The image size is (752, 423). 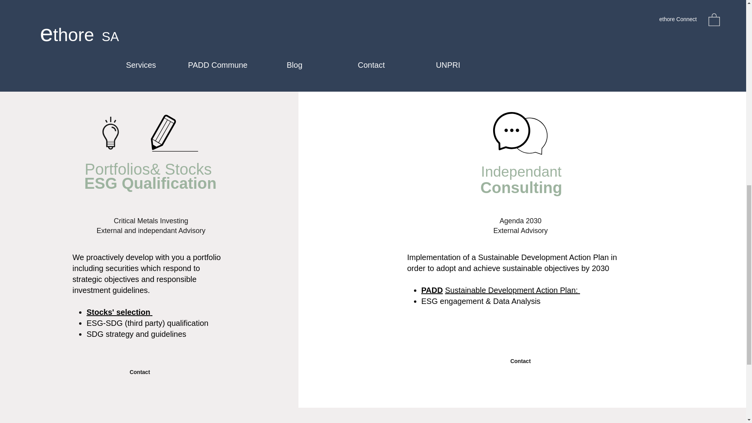 What do you see at coordinates (119, 312) in the screenshot?
I see `Stocks' selection ` at bounding box center [119, 312].